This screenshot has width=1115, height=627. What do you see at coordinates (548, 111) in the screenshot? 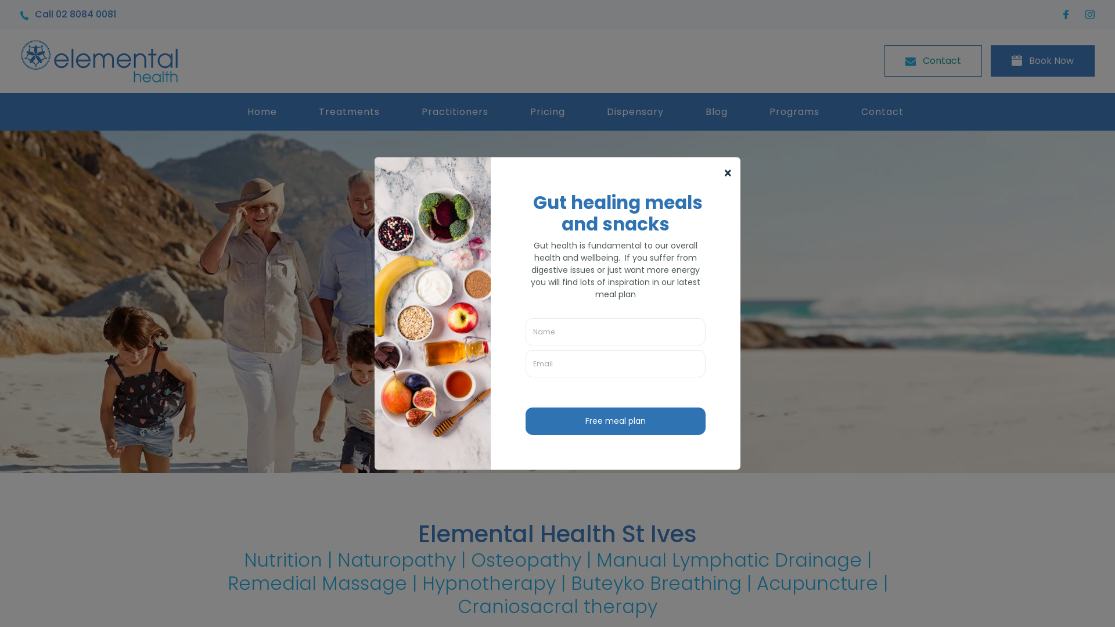
I see `Pricing` at bounding box center [548, 111].